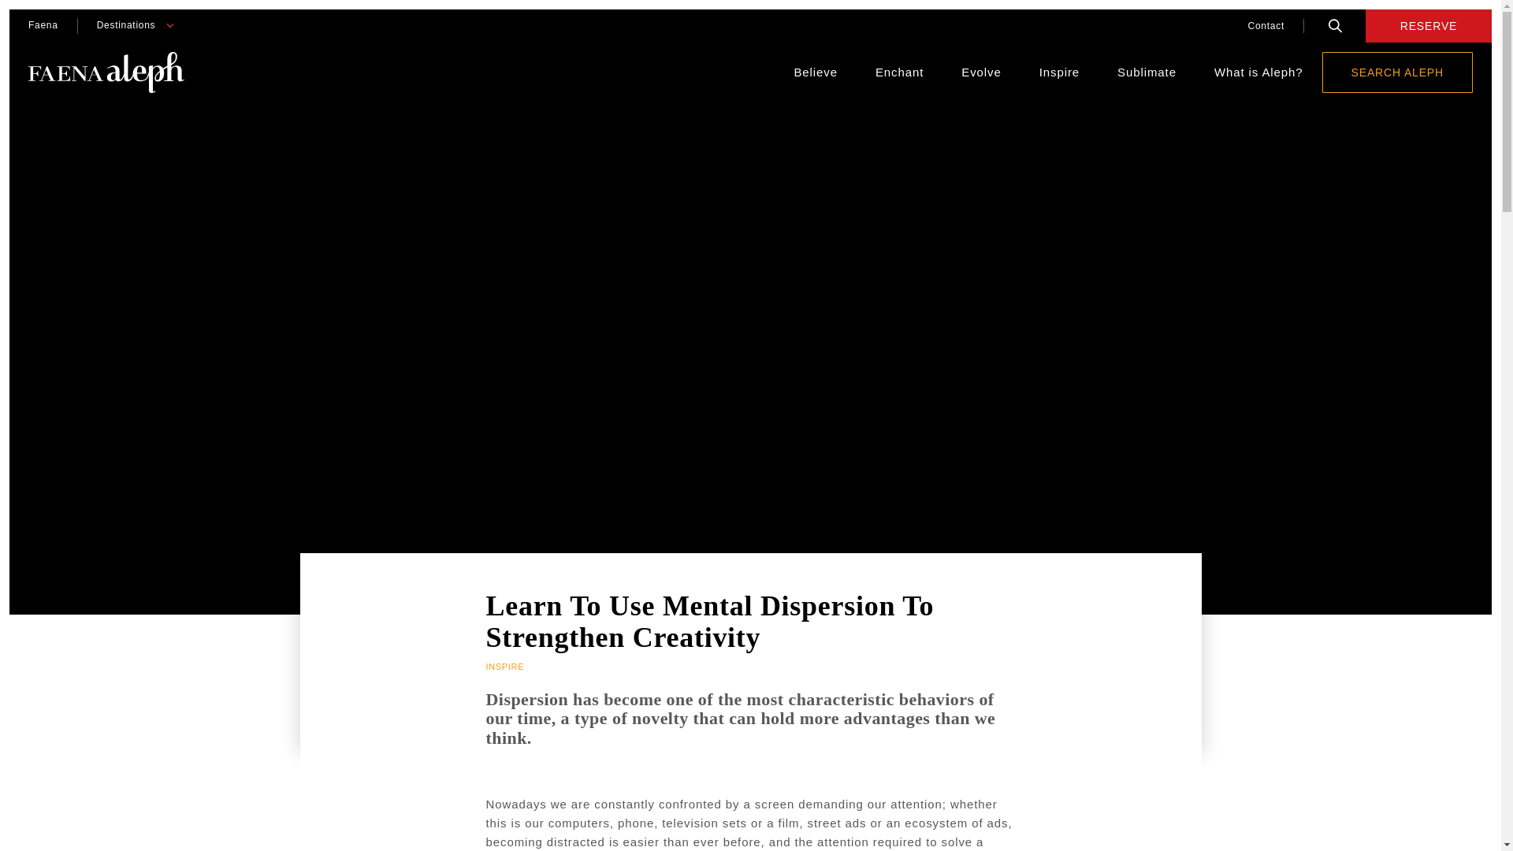  Describe the element at coordinates (1258, 72) in the screenshot. I see `What is Aleph?` at that location.